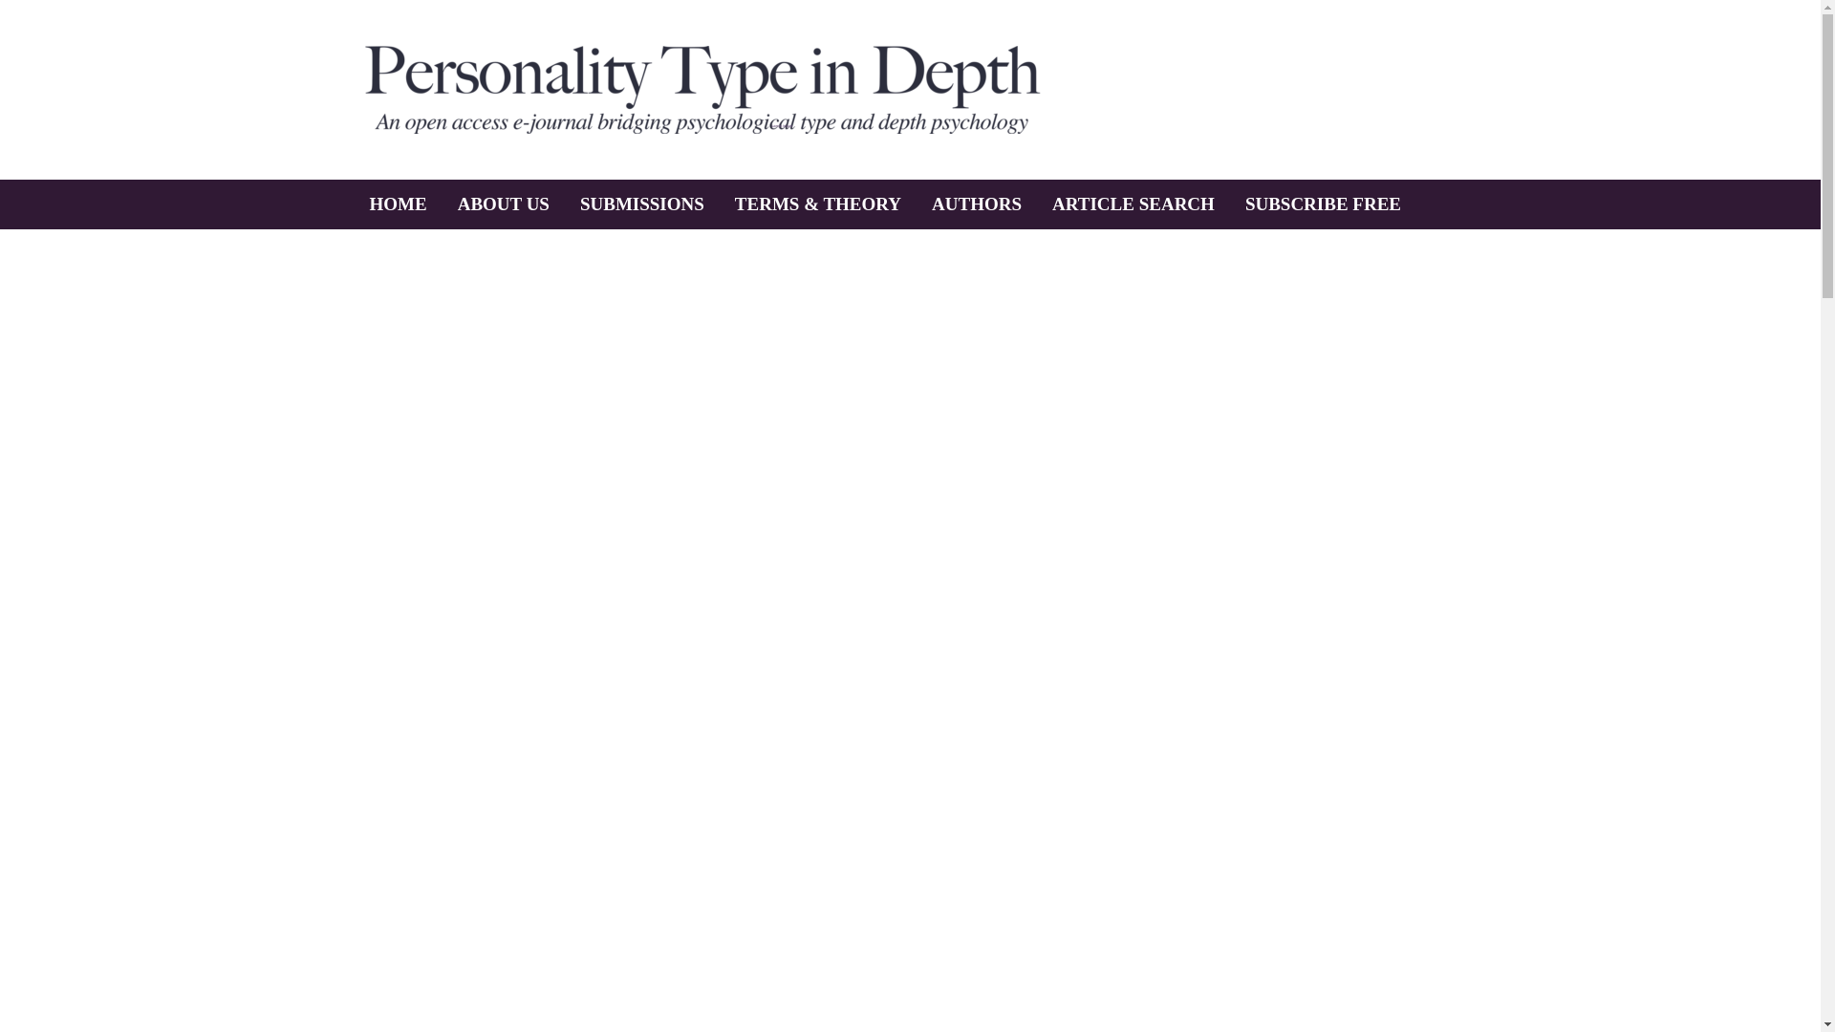 The image size is (1835, 1032). Describe the element at coordinates (1323, 204) in the screenshot. I see `SUBSCRIBE FREE` at that location.